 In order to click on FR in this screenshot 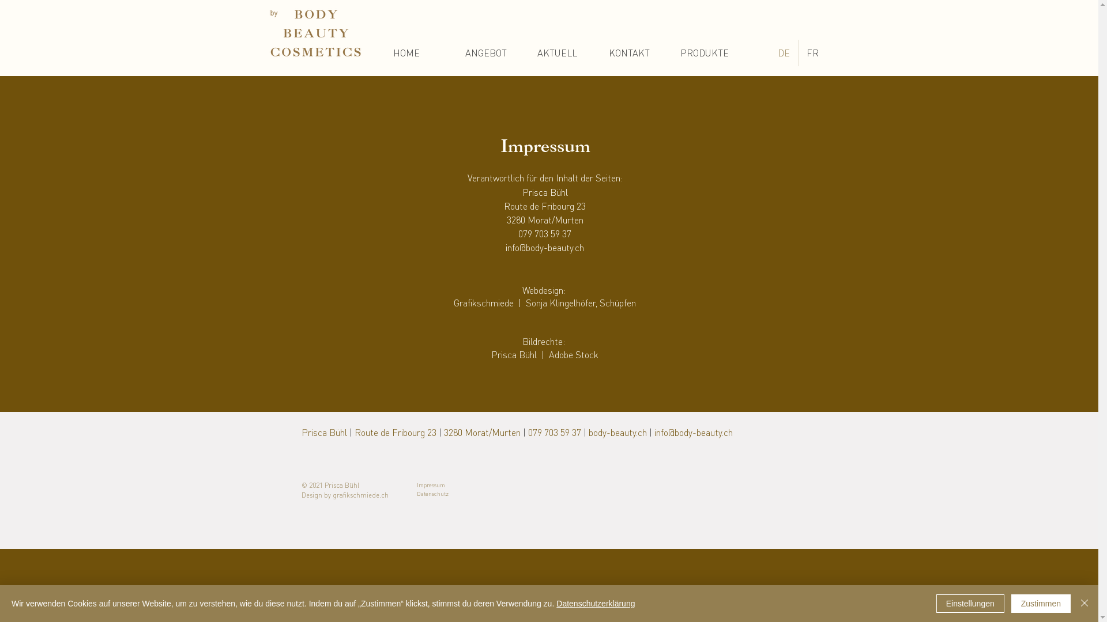, I will do `click(812, 53)`.